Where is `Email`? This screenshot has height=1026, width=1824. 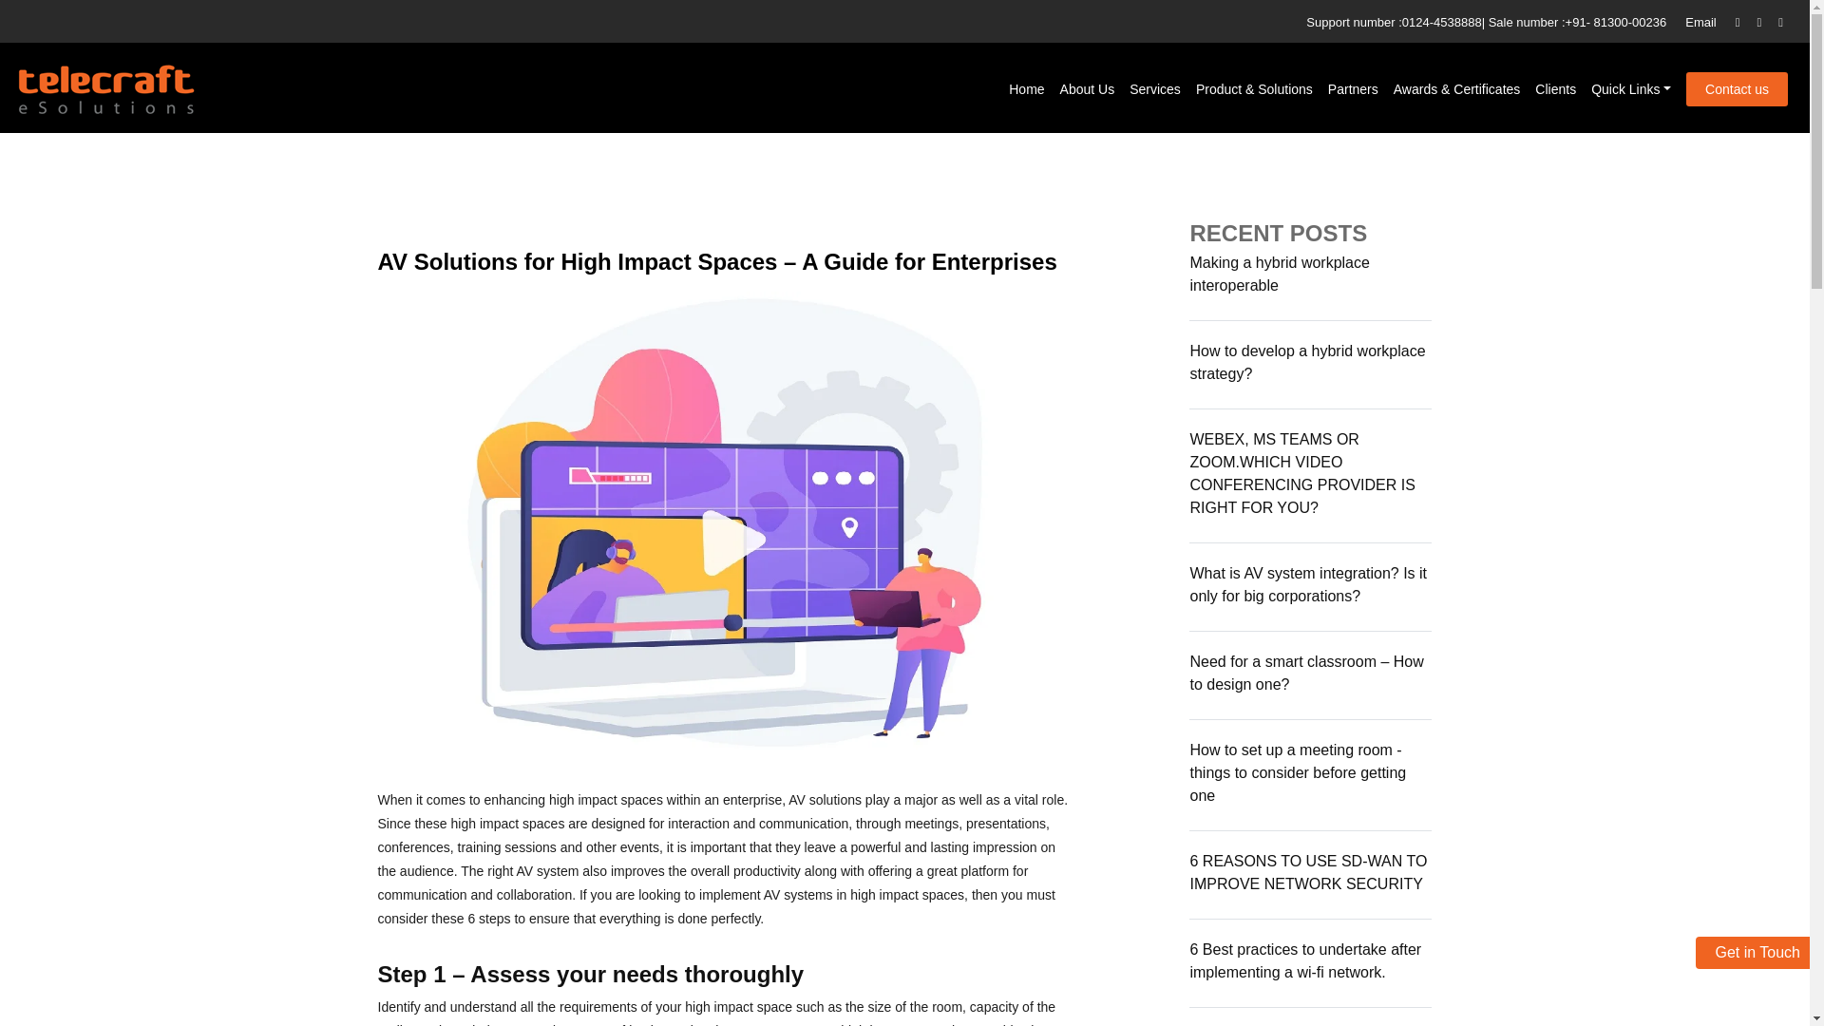 Email is located at coordinates (1700, 23).